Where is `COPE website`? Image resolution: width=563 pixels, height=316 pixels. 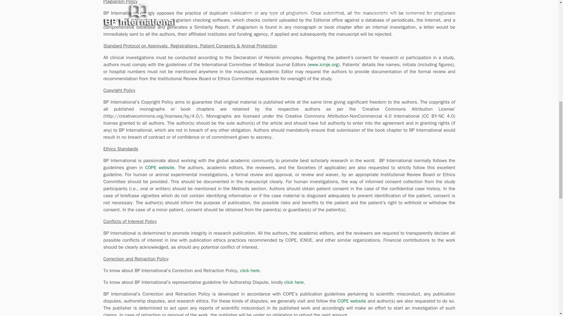
COPE website is located at coordinates (352, 301).